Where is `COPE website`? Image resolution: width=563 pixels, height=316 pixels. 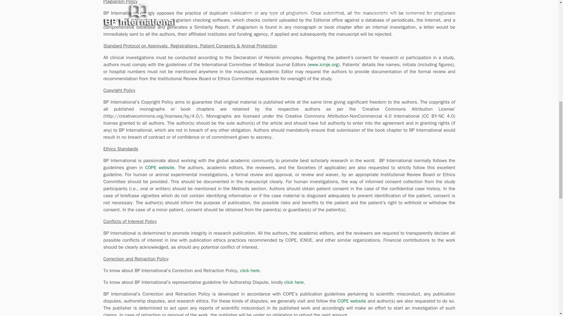
COPE website is located at coordinates (352, 301).